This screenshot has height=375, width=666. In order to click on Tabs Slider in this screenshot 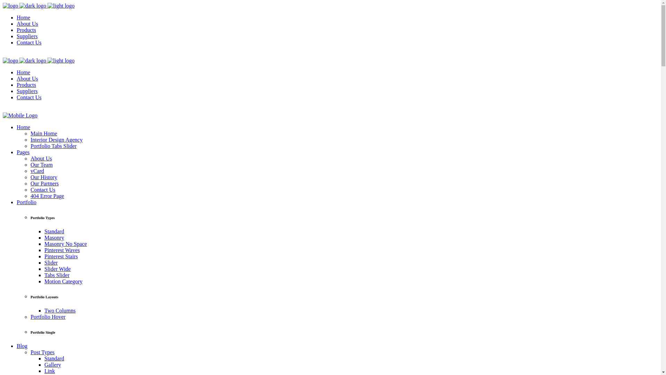, I will do `click(57, 275)`.